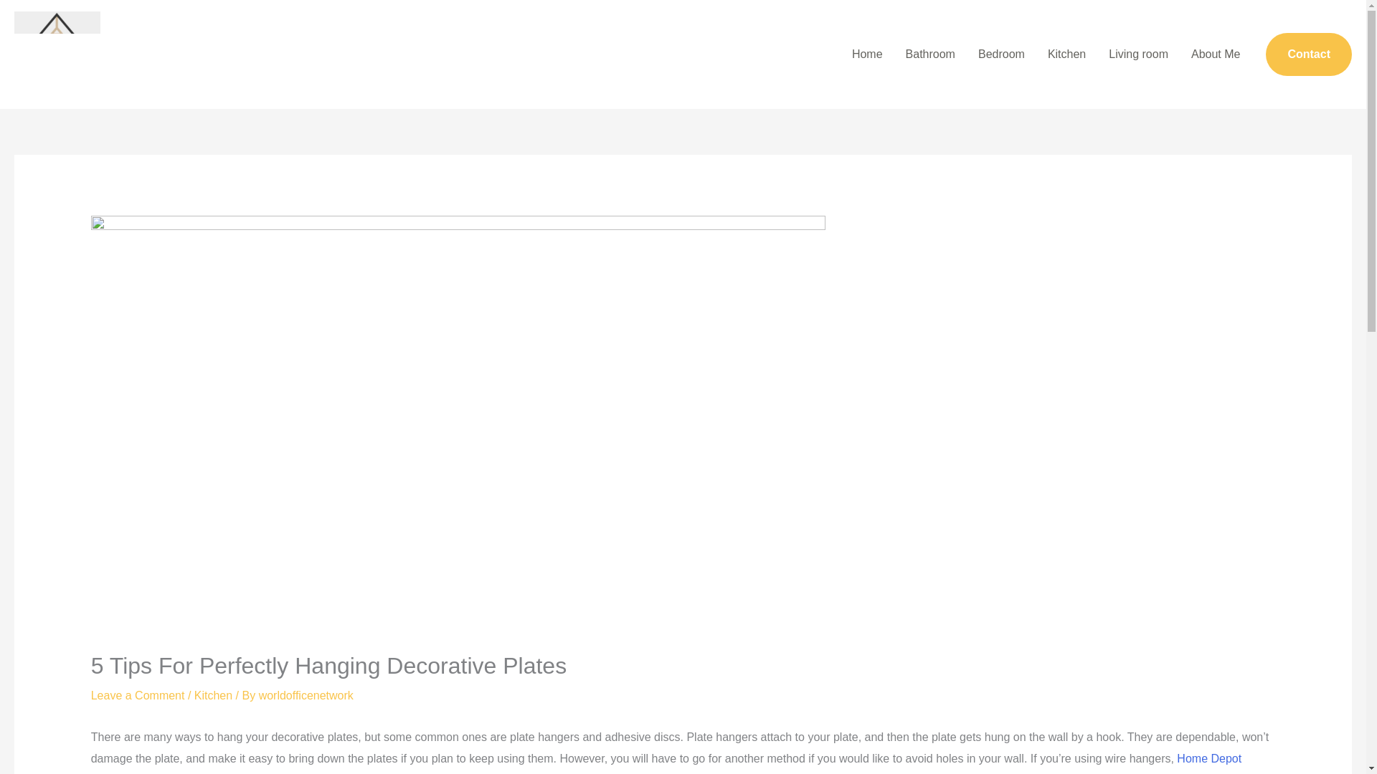 This screenshot has width=1377, height=774. What do you see at coordinates (1067, 54) in the screenshot?
I see `Kitchen` at bounding box center [1067, 54].